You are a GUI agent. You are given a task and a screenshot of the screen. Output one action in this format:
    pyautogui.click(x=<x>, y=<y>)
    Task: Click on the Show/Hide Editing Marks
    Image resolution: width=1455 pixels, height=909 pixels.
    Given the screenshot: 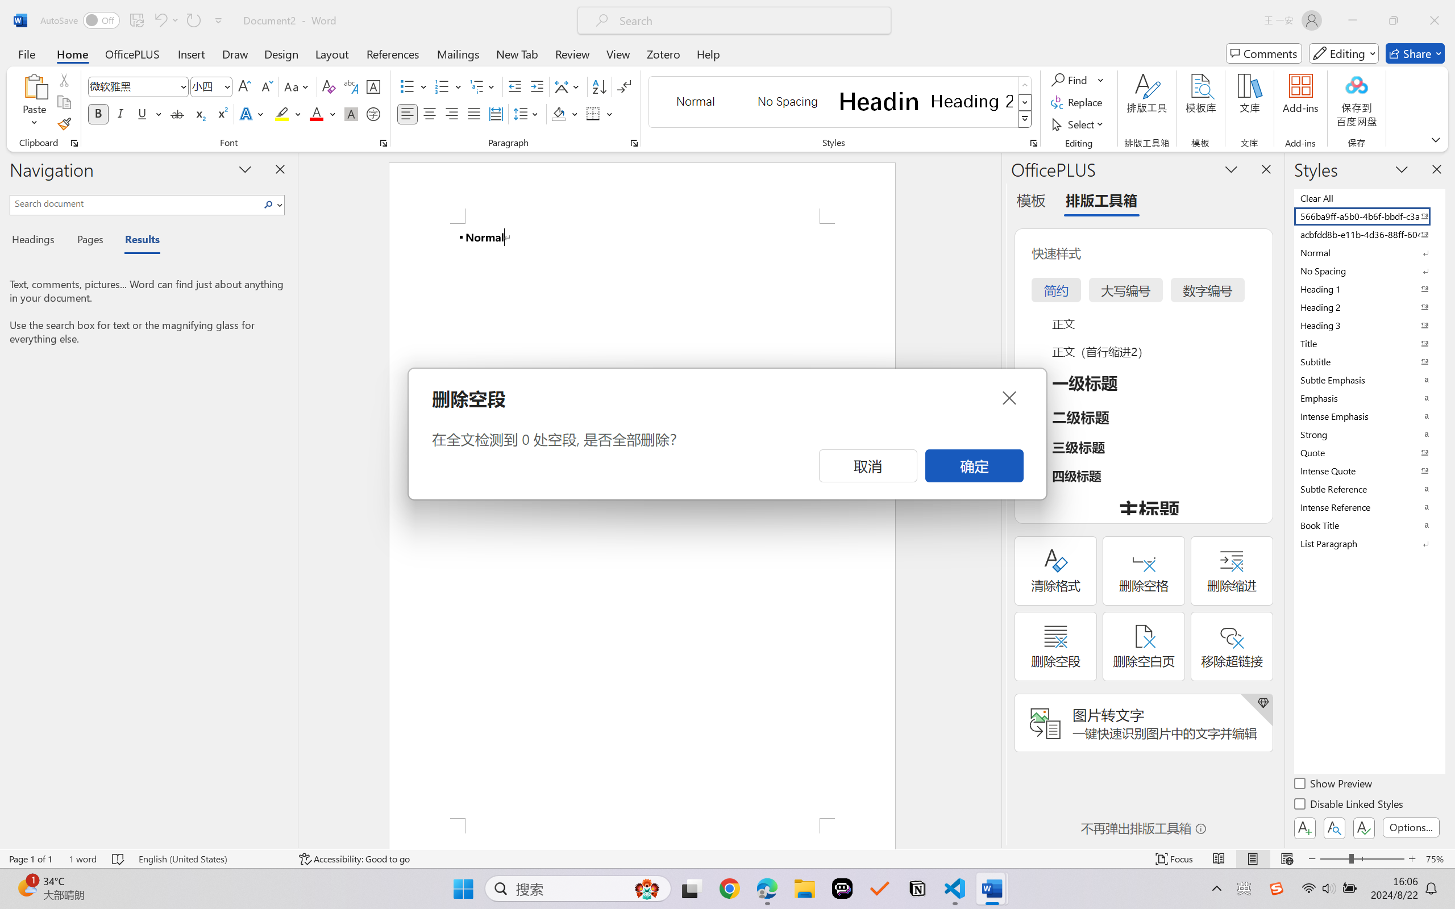 What is the action you would take?
    pyautogui.click(x=624, y=86)
    